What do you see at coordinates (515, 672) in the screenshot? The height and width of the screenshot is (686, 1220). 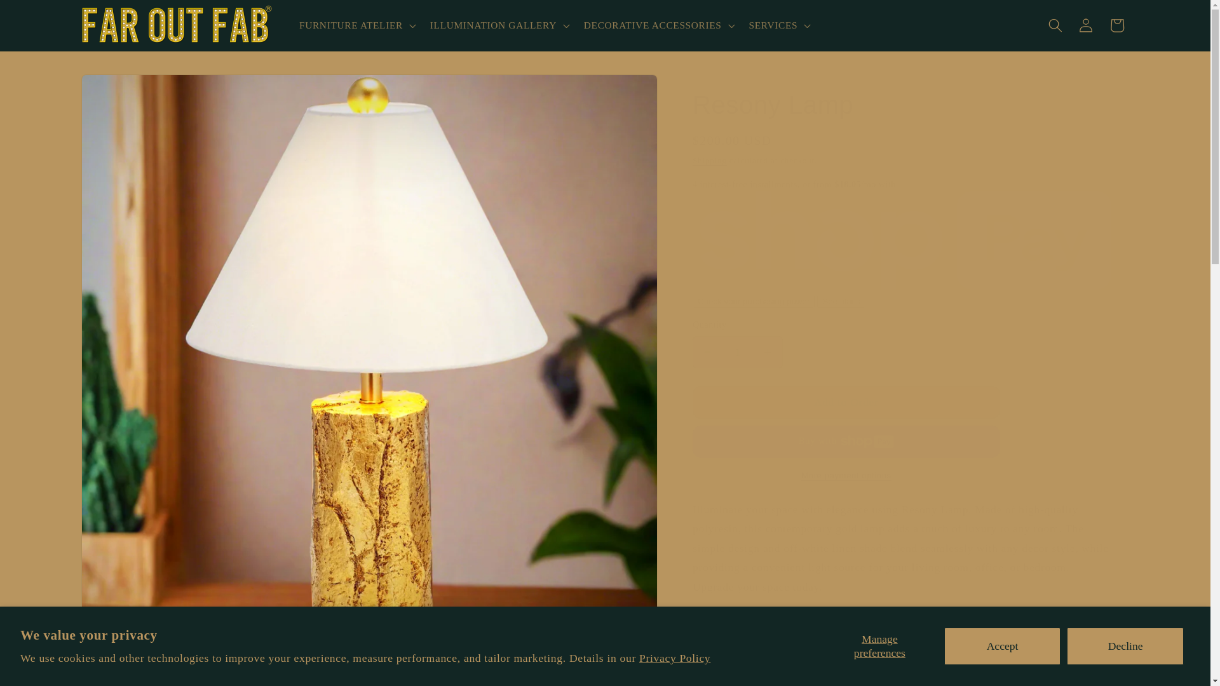 I see `Open media 3 in modal` at bounding box center [515, 672].